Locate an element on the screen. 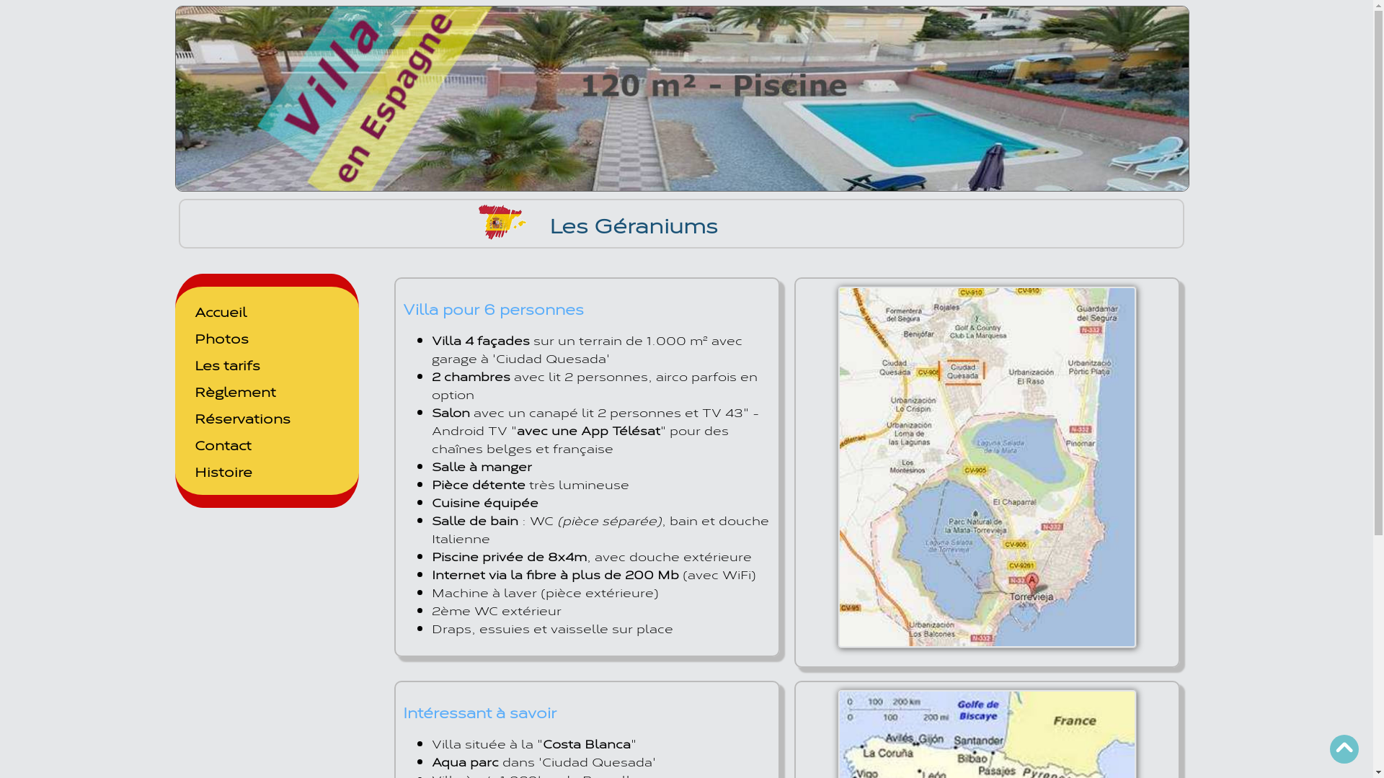 The image size is (1384, 778). Accueil is located at coordinates (221, 311).